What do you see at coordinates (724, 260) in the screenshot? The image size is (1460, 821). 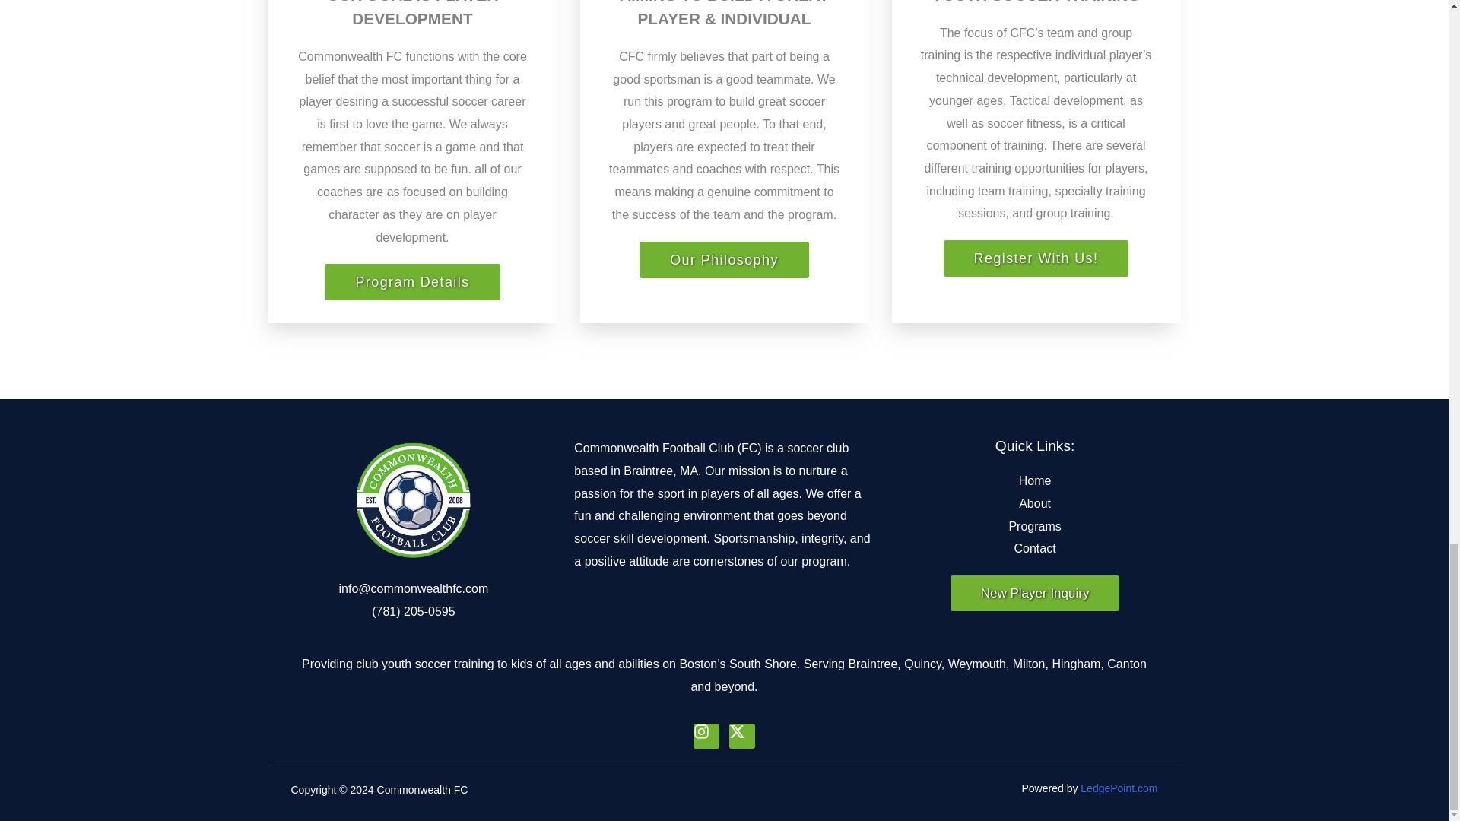 I see `Our Philosophy` at bounding box center [724, 260].